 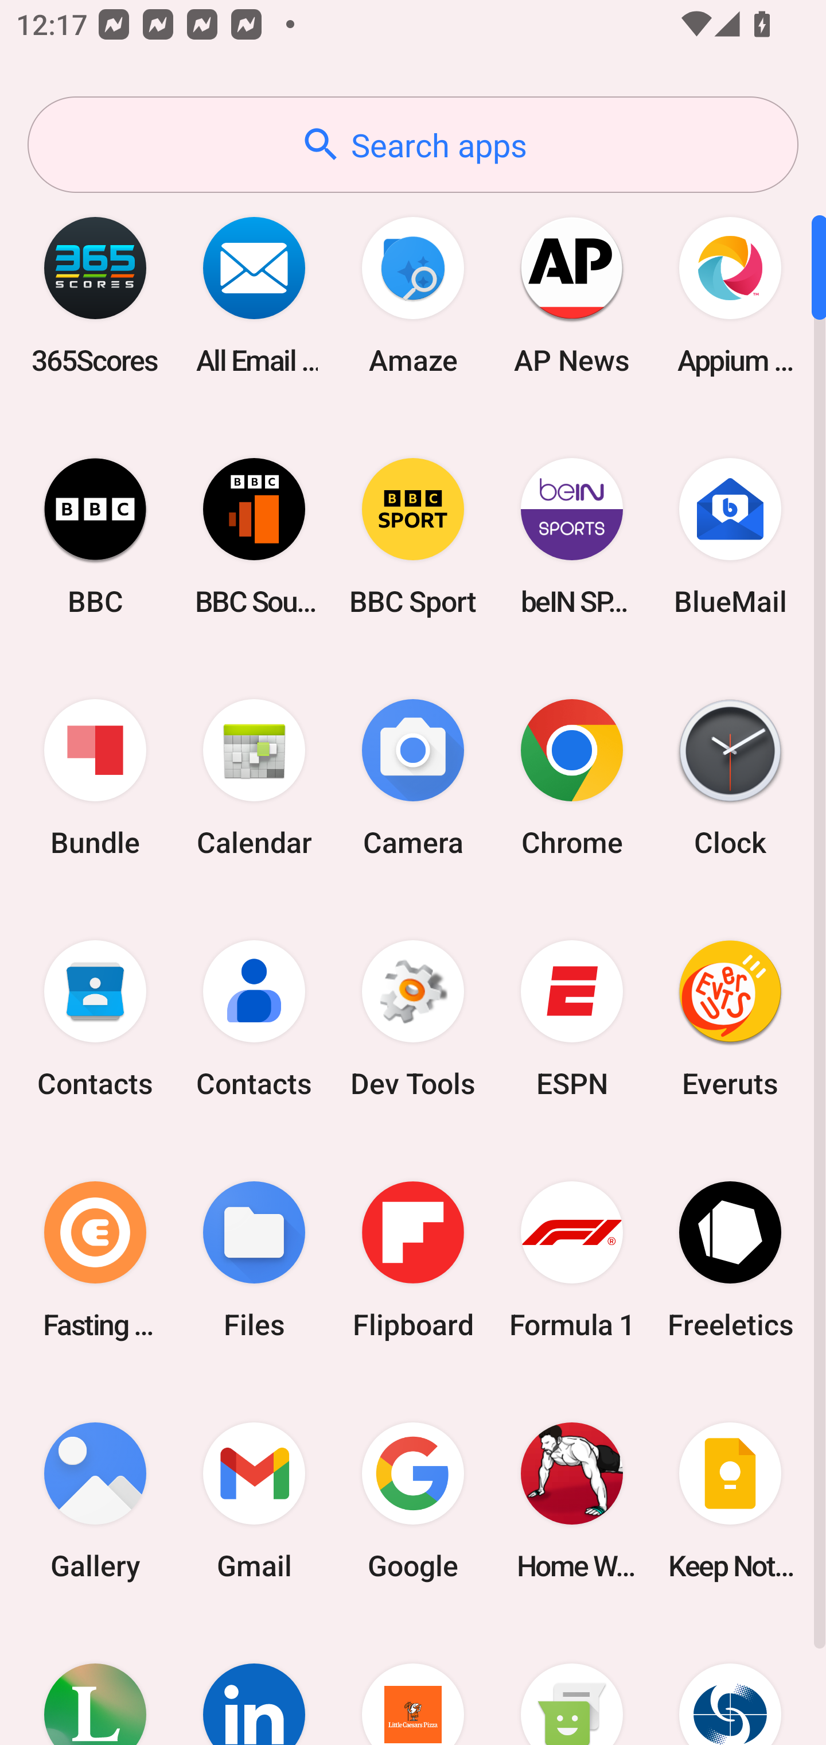 I want to click on Contacts, so click(x=95, y=1019).